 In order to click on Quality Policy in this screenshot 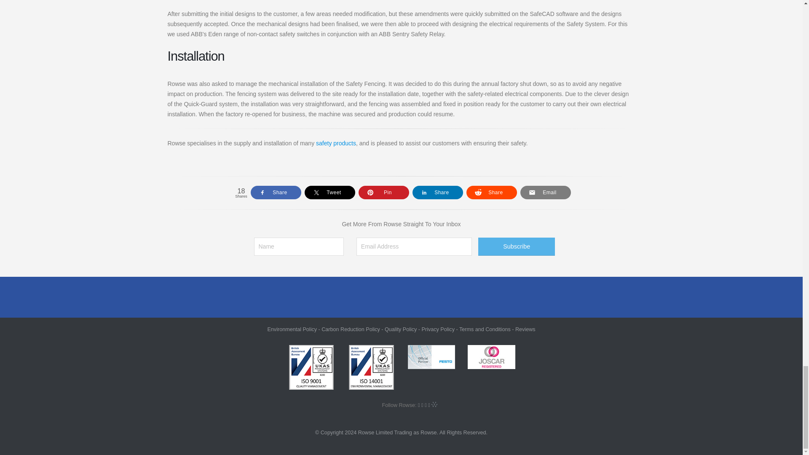, I will do `click(400, 329)`.